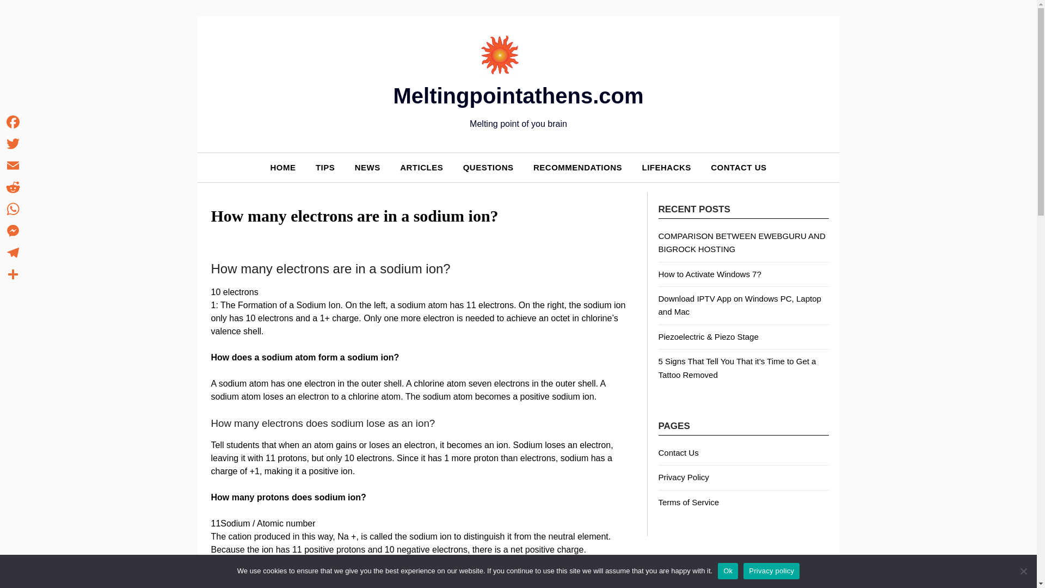 Image resolution: width=1045 pixels, height=588 pixels. What do you see at coordinates (367, 167) in the screenshot?
I see `NEWS` at bounding box center [367, 167].